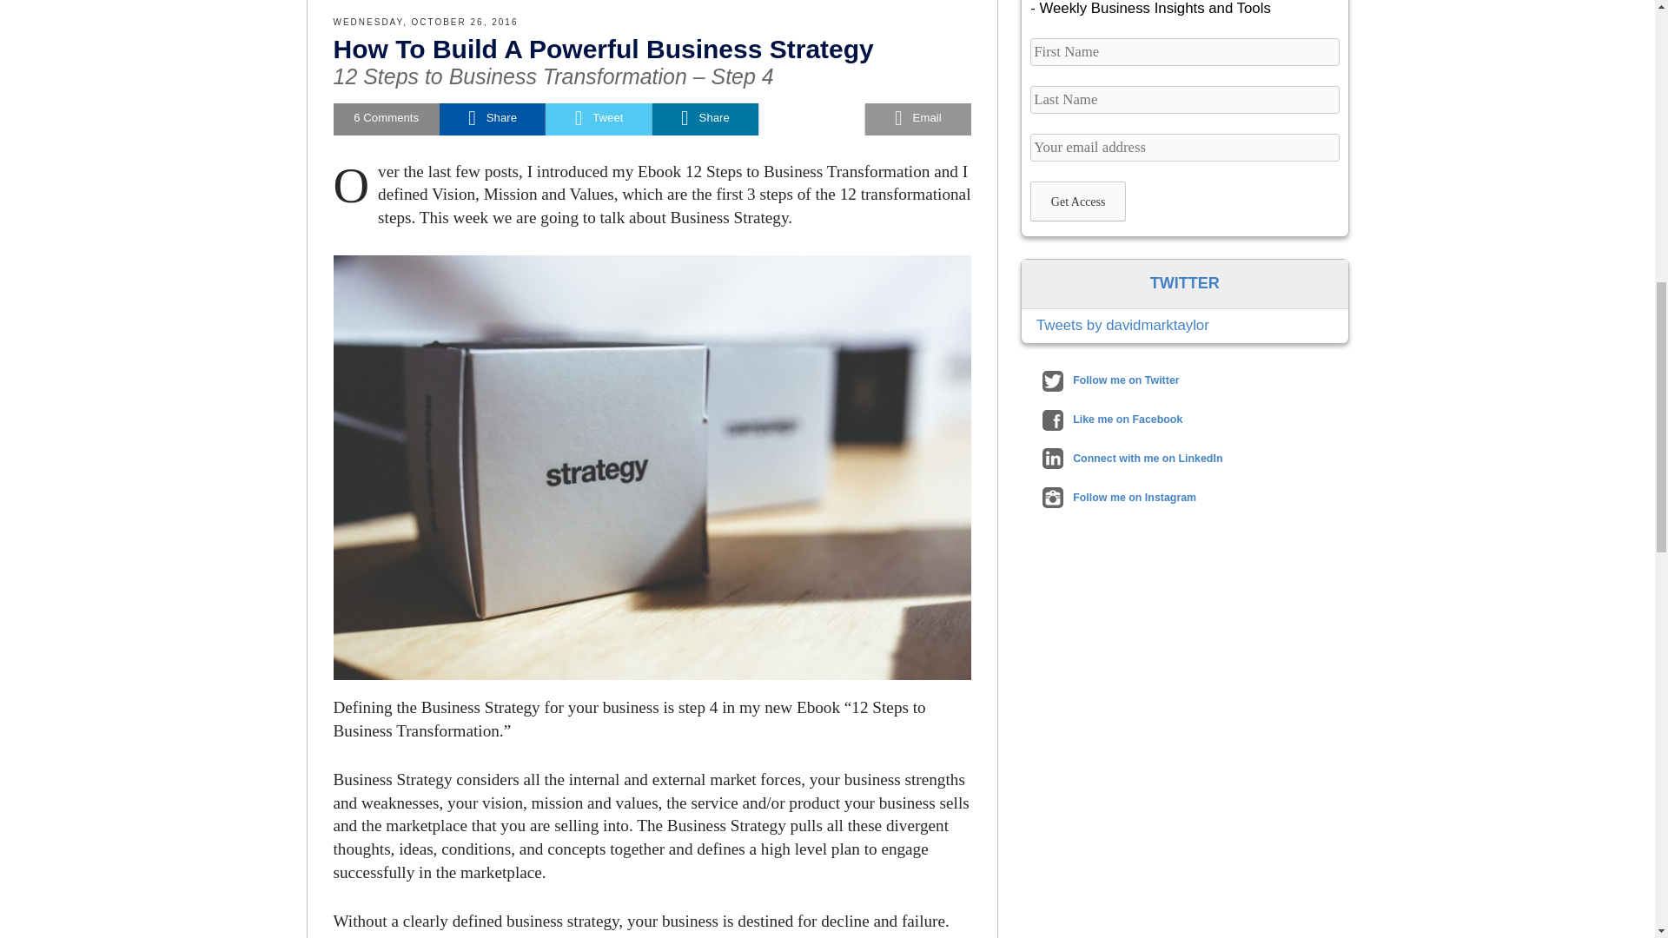 The image size is (1668, 938). What do you see at coordinates (492, 118) in the screenshot?
I see `Share` at bounding box center [492, 118].